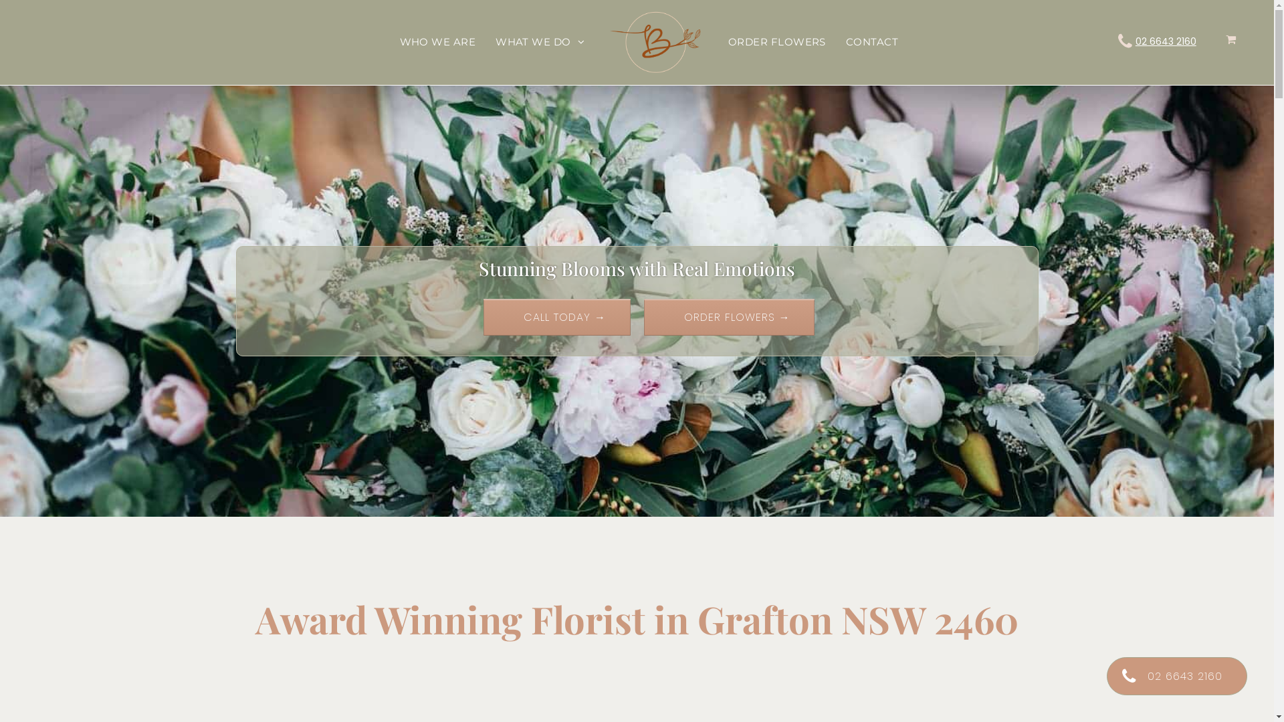  Describe the element at coordinates (540, 43) in the screenshot. I see `WHAT WE DO` at that location.